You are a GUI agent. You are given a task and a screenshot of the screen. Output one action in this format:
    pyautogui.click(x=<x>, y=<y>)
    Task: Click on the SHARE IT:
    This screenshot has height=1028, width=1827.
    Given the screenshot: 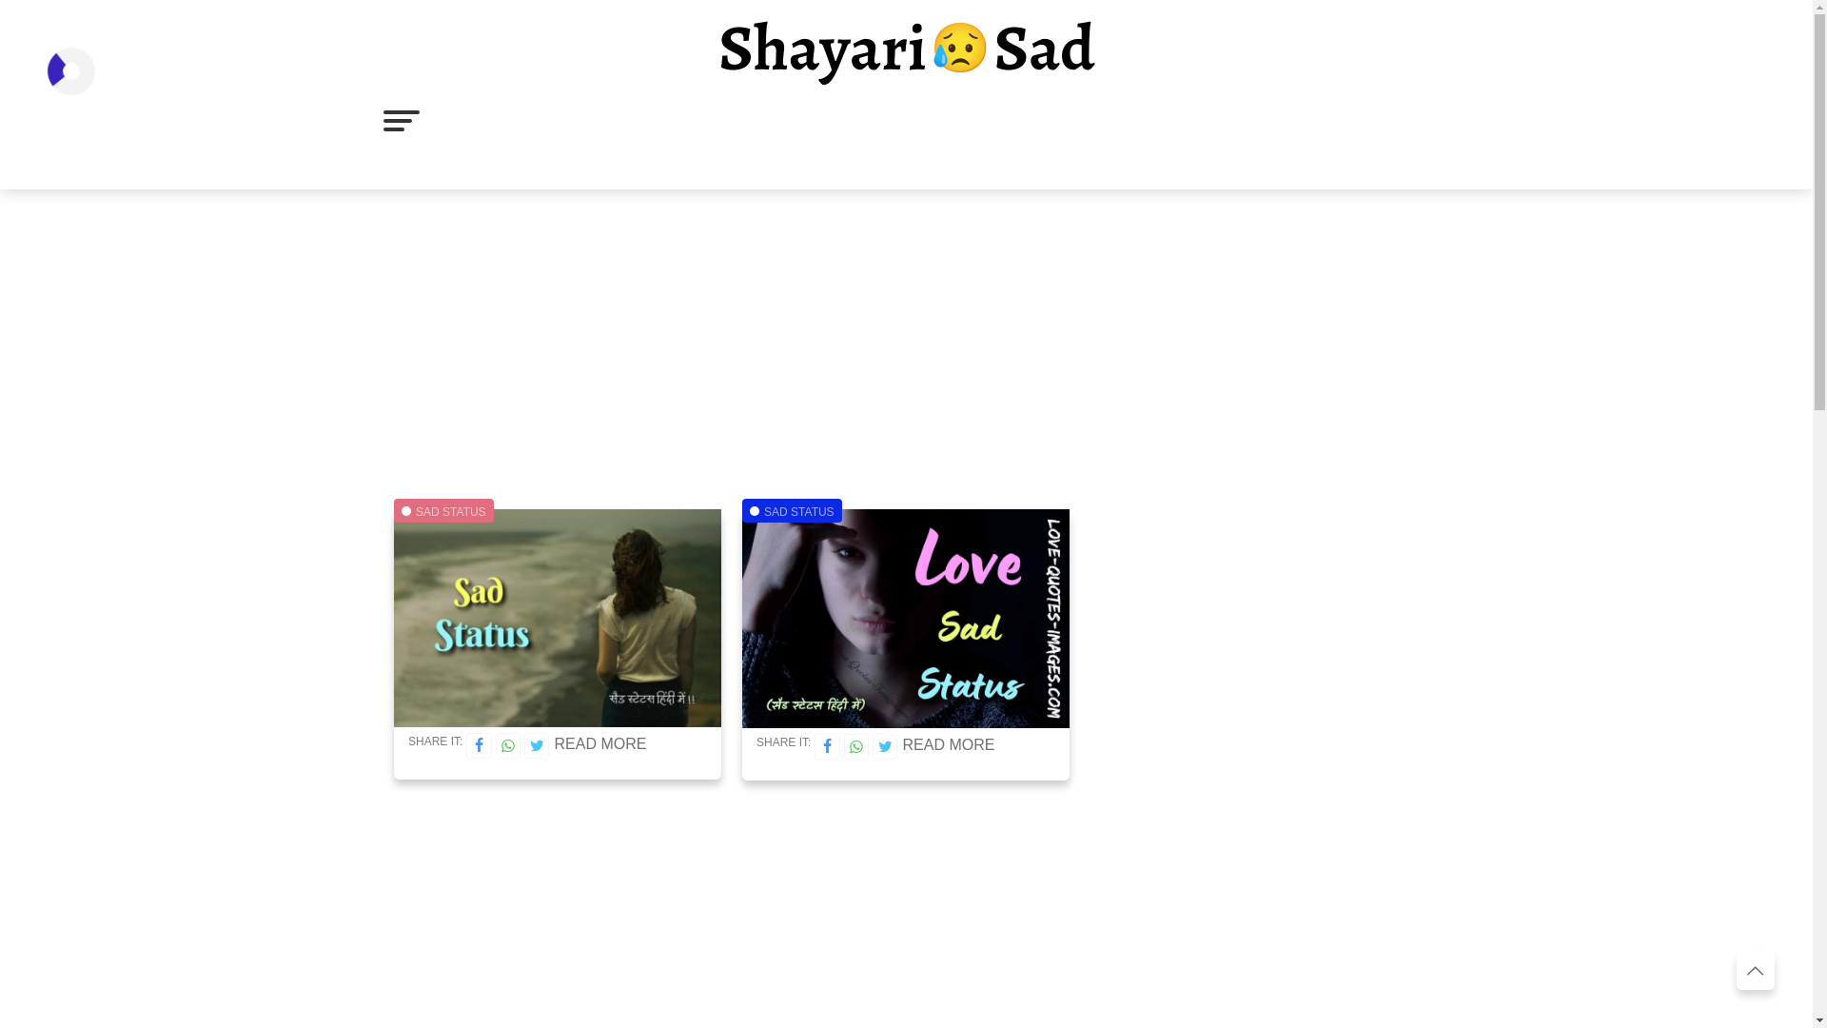 What is the action you would take?
    pyautogui.click(x=430, y=742)
    